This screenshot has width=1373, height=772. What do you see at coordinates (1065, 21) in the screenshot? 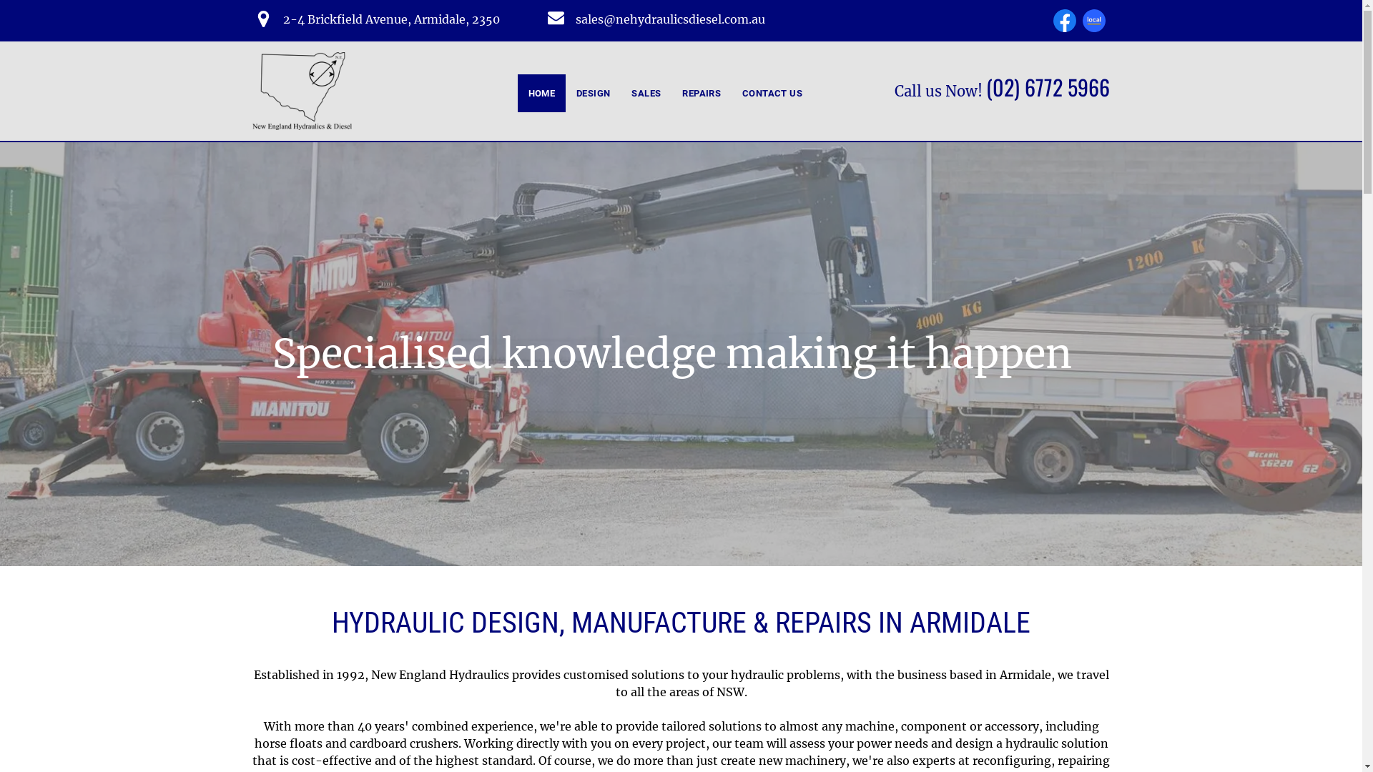
I see `Find Us On Facebook` at bounding box center [1065, 21].